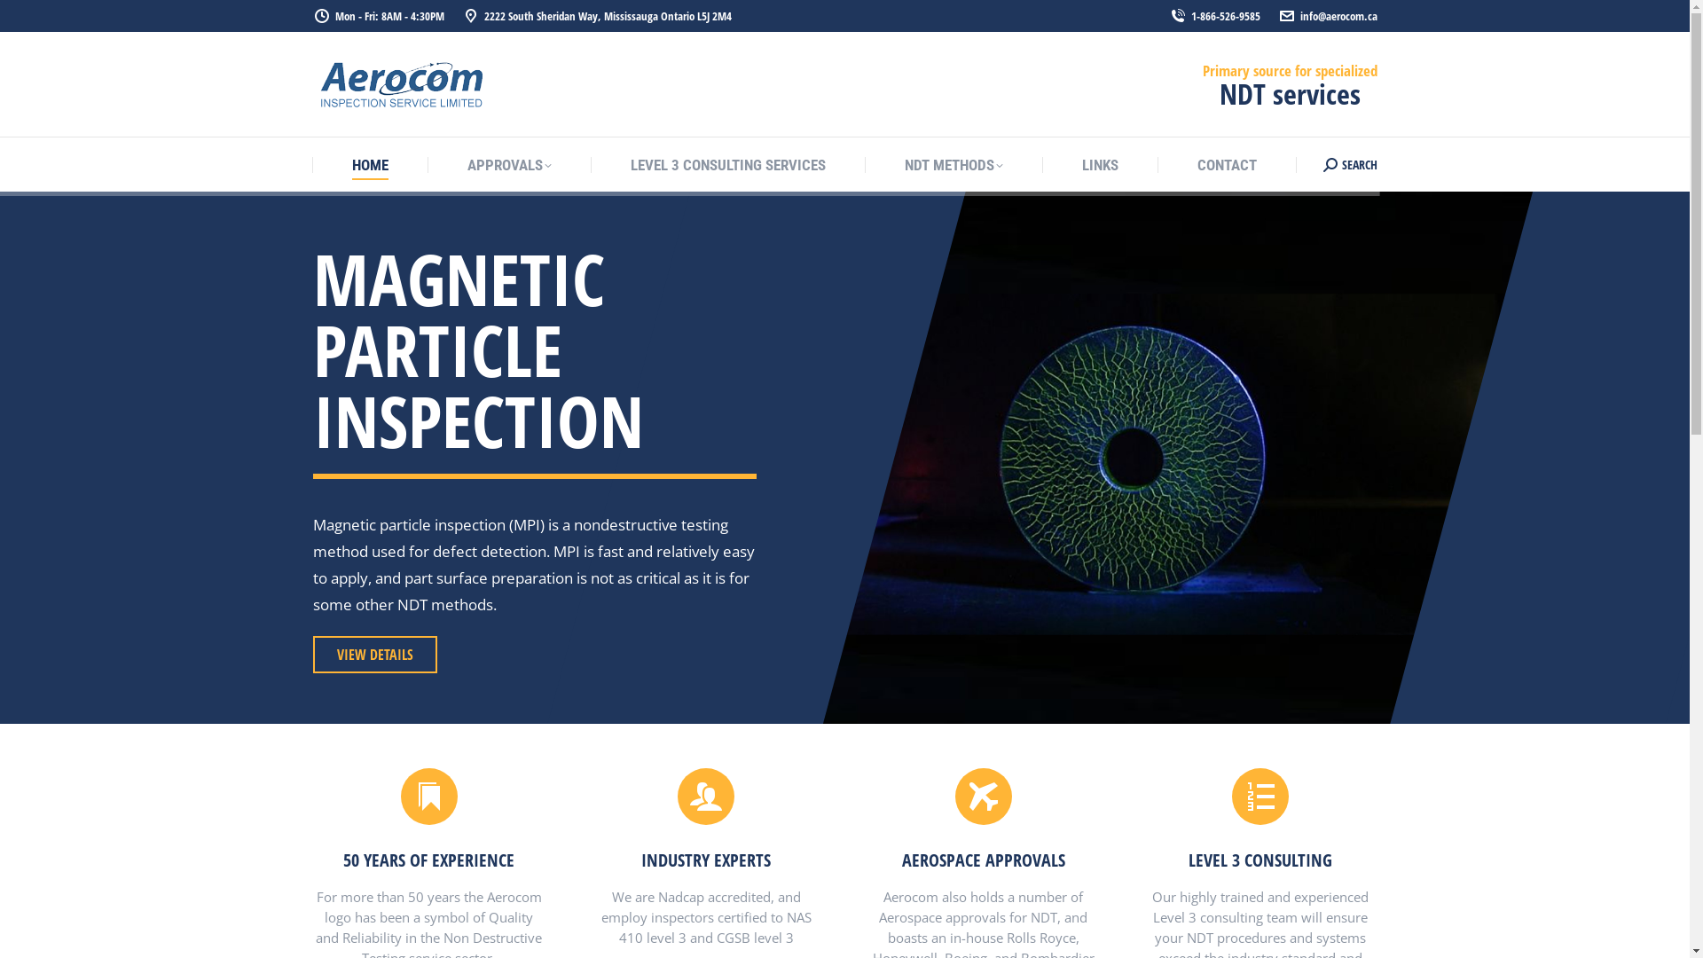 This screenshot has height=958, width=1703. What do you see at coordinates (371, 165) in the screenshot?
I see `HOME` at bounding box center [371, 165].